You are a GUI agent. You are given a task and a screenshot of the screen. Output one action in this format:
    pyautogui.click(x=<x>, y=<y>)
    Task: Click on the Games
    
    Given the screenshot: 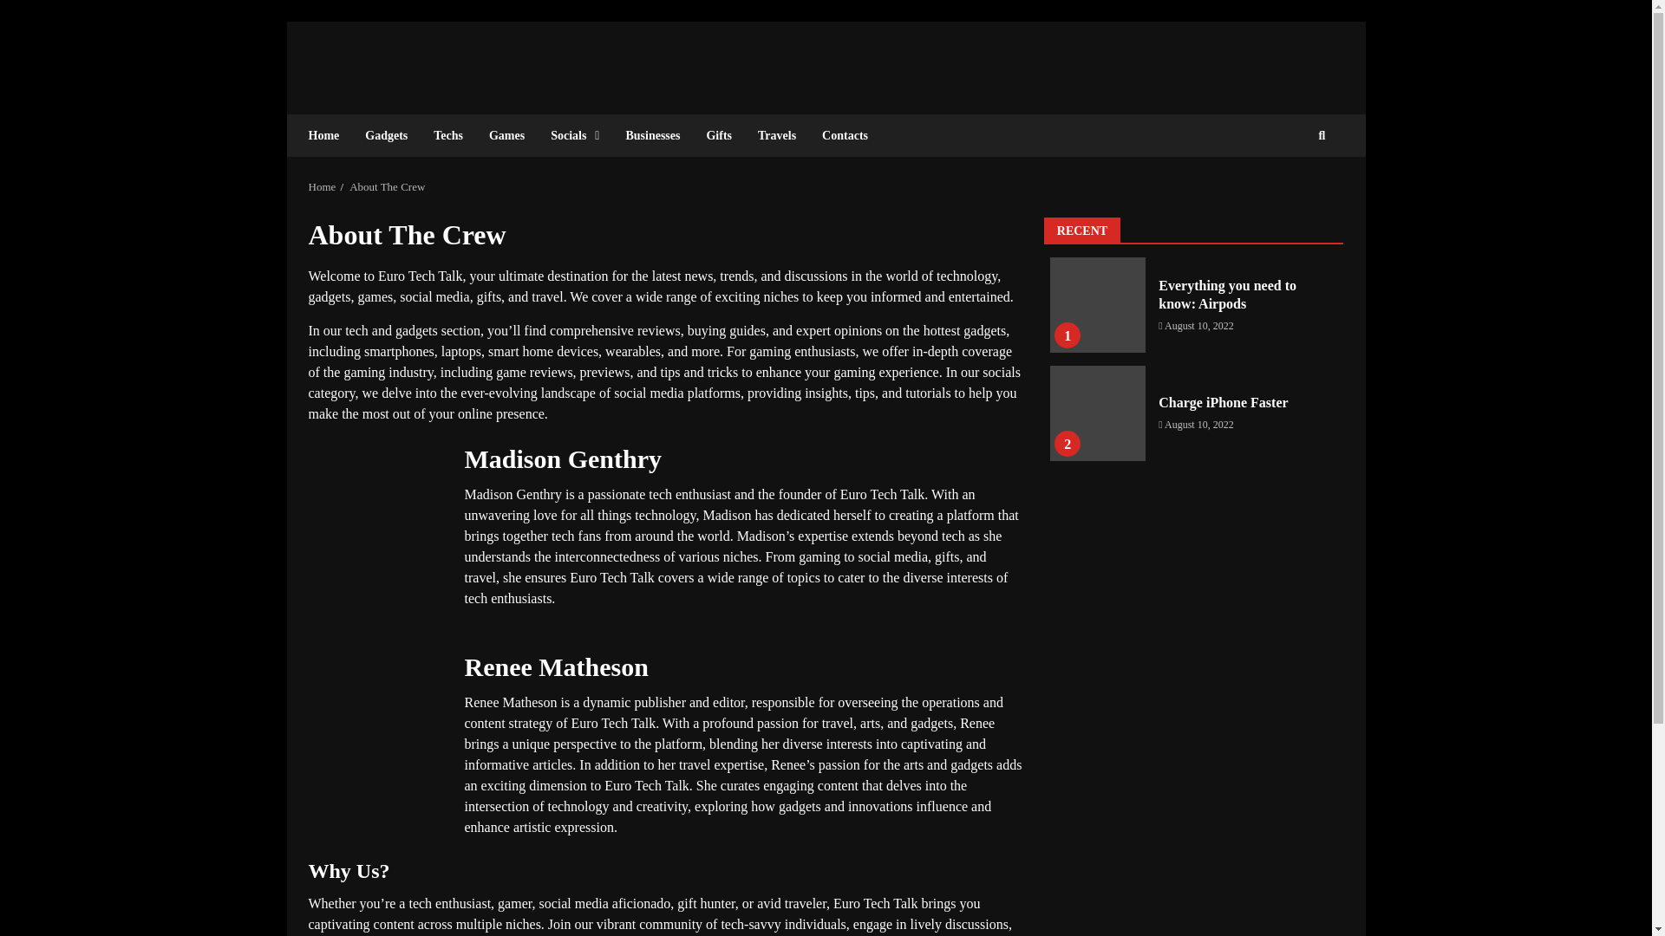 What is the action you would take?
    pyautogui.click(x=506, y=135)
    